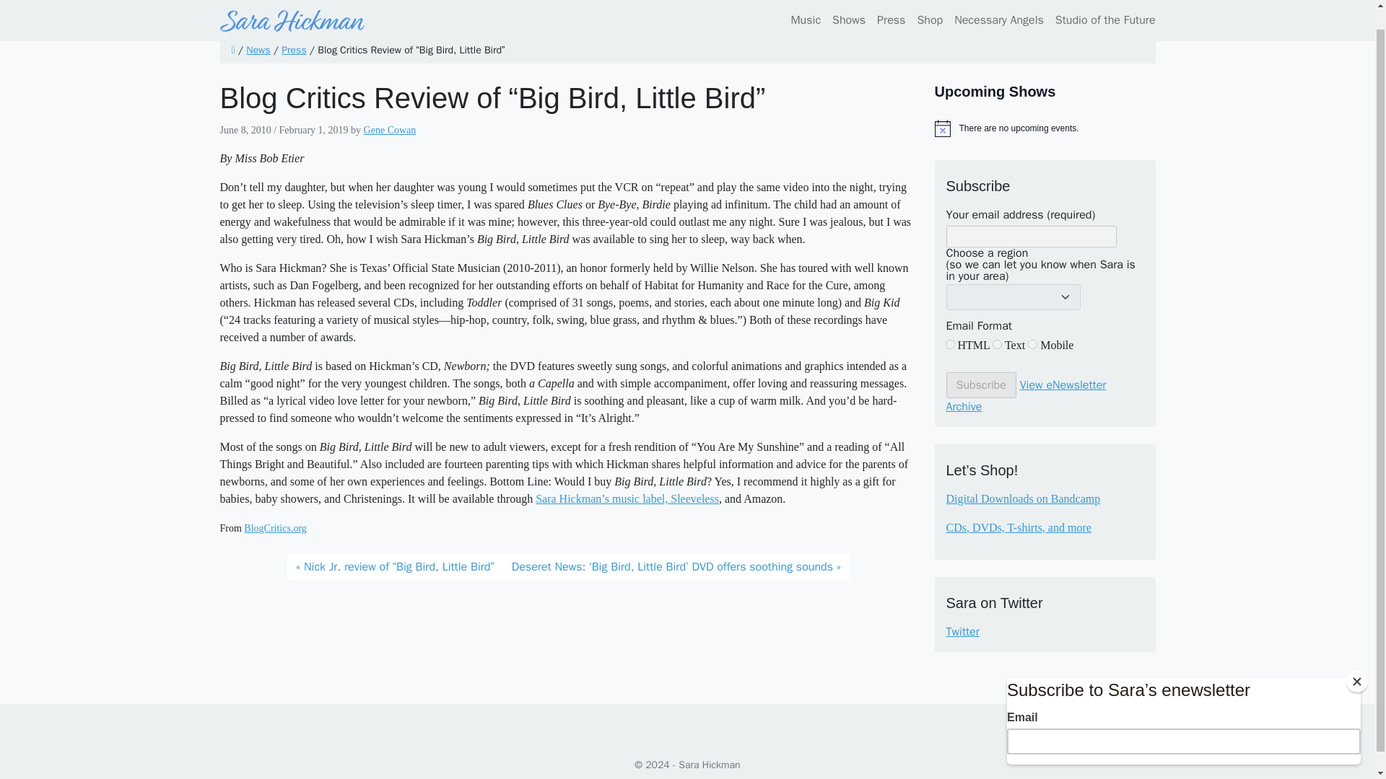  What do you see at coordinates (950, 343) in the screenshot?
I see `html` at bounding box center [950, 343].